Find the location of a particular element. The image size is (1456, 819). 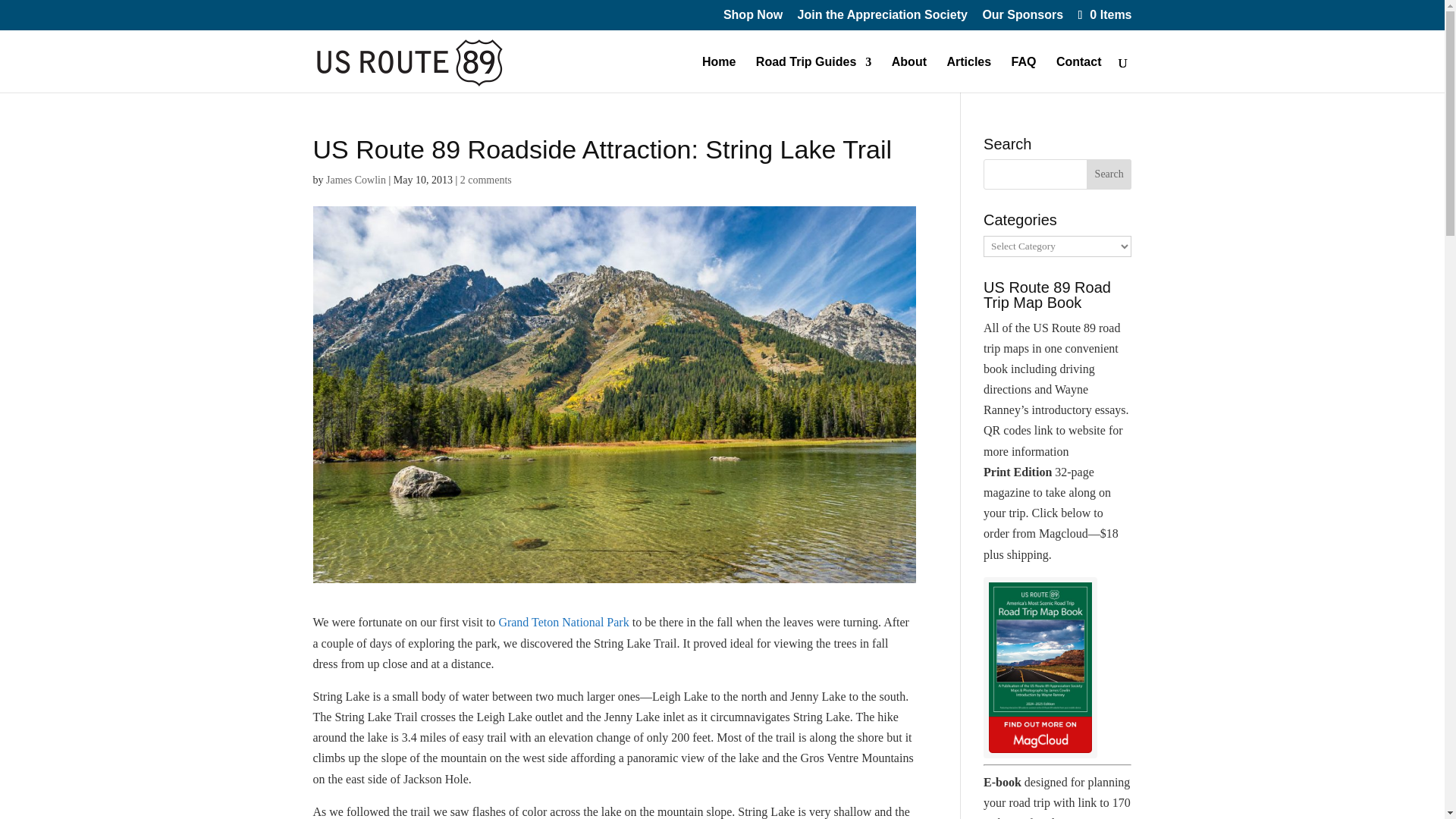

Join the Appreciation Society is located at coordinates (883, 19).